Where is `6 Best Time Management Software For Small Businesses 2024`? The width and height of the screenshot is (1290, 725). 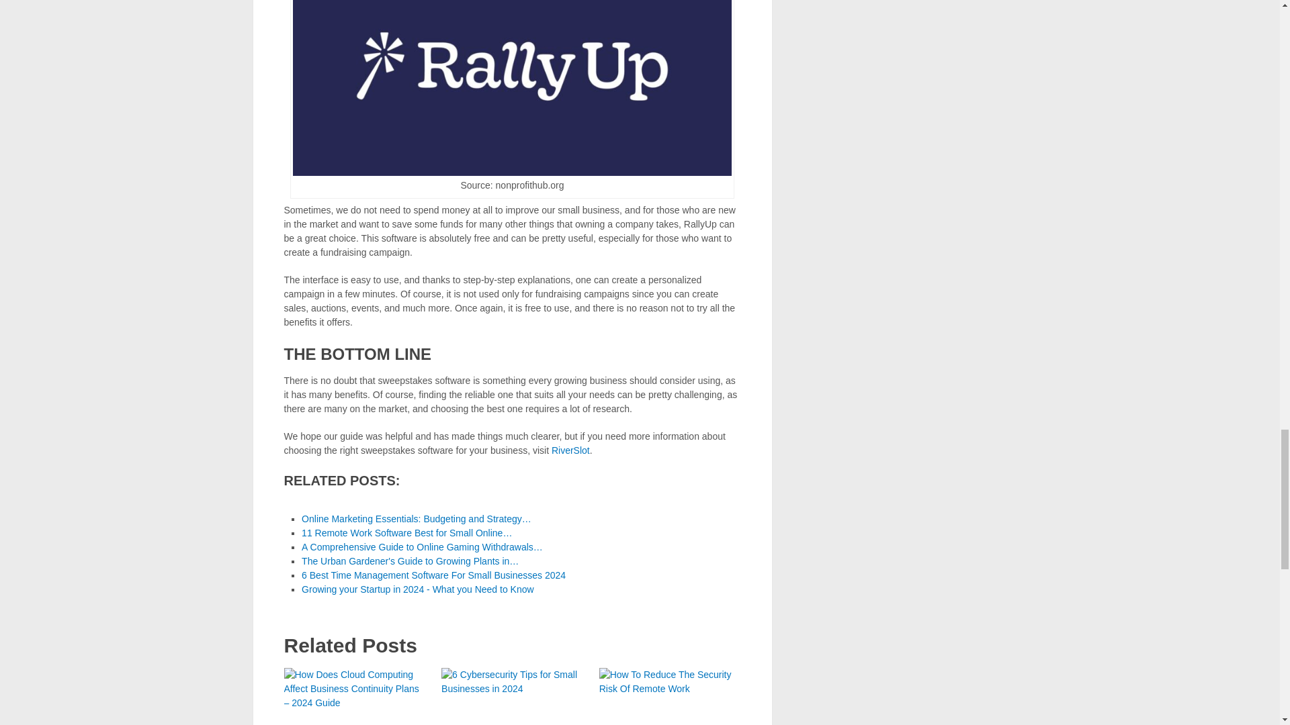 6 Best Time Management Software For Small Businesses 2024 is located at coordinates (434, 575).